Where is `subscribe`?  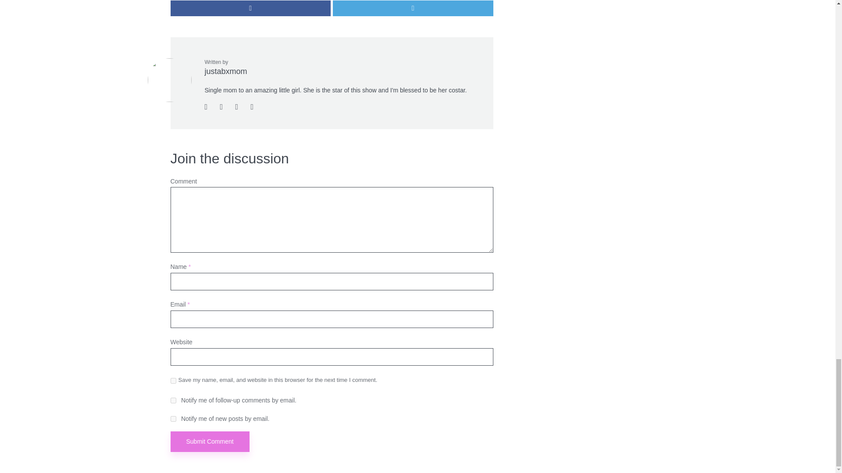 subscribe is located at coordinates (173, 419).